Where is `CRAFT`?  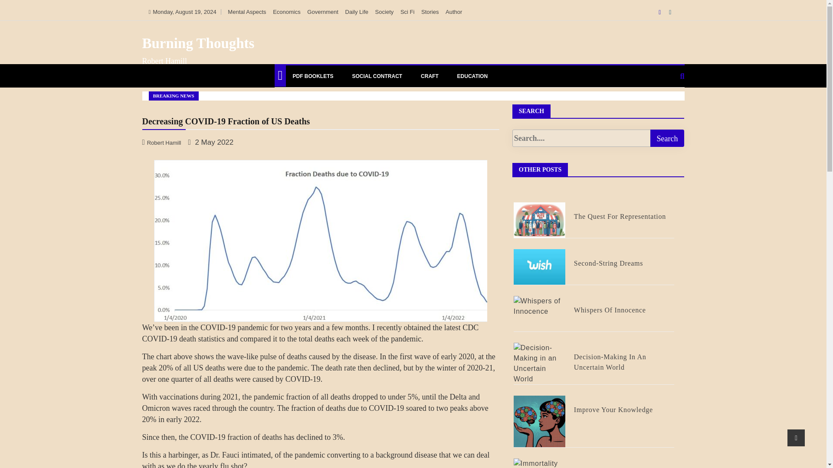
CRAFT is located at coordinates (430, 76).